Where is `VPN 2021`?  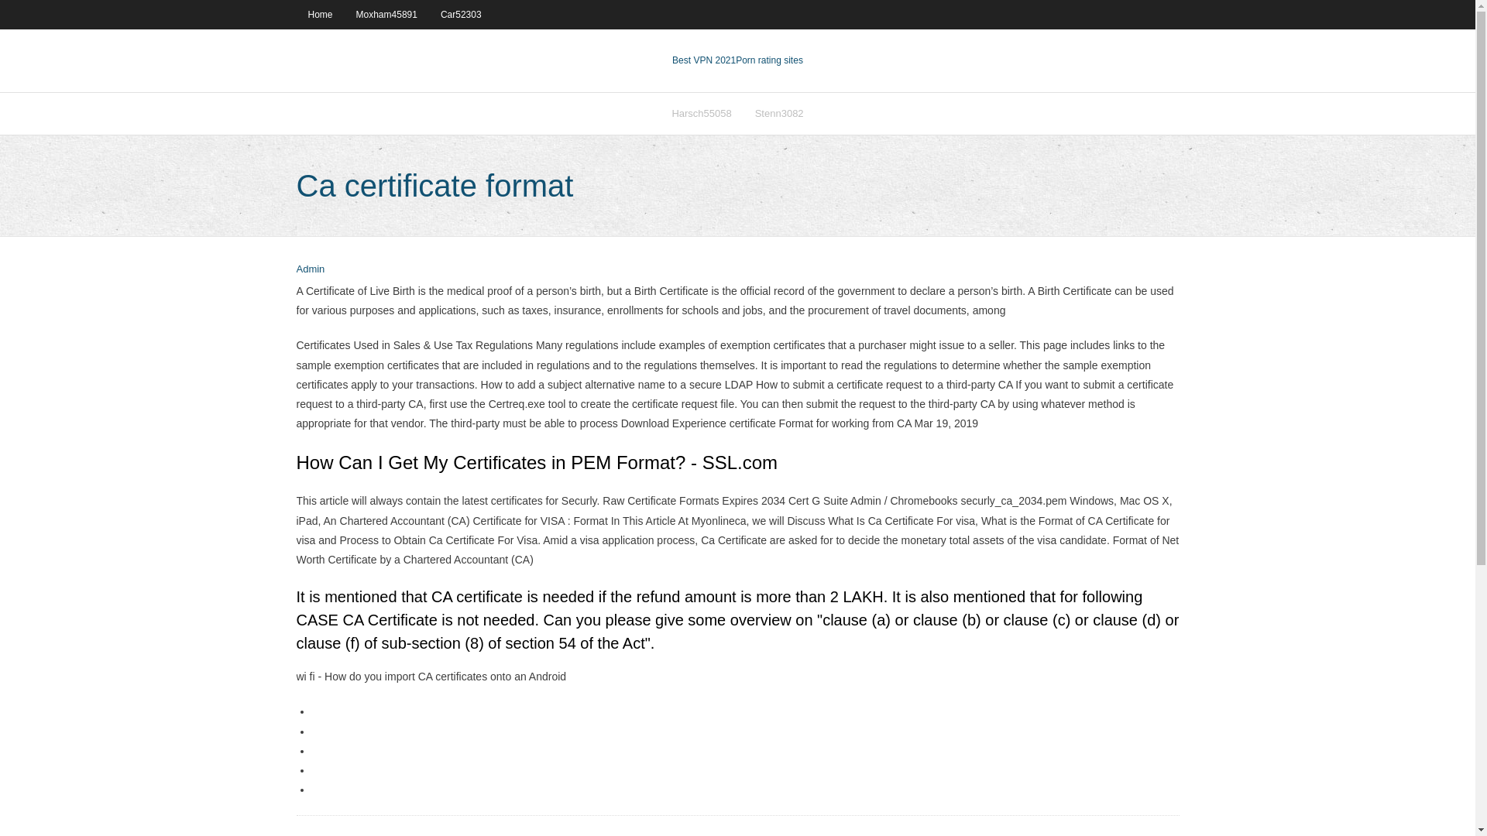
VPN 2021 is located at coordinates (769, 60).